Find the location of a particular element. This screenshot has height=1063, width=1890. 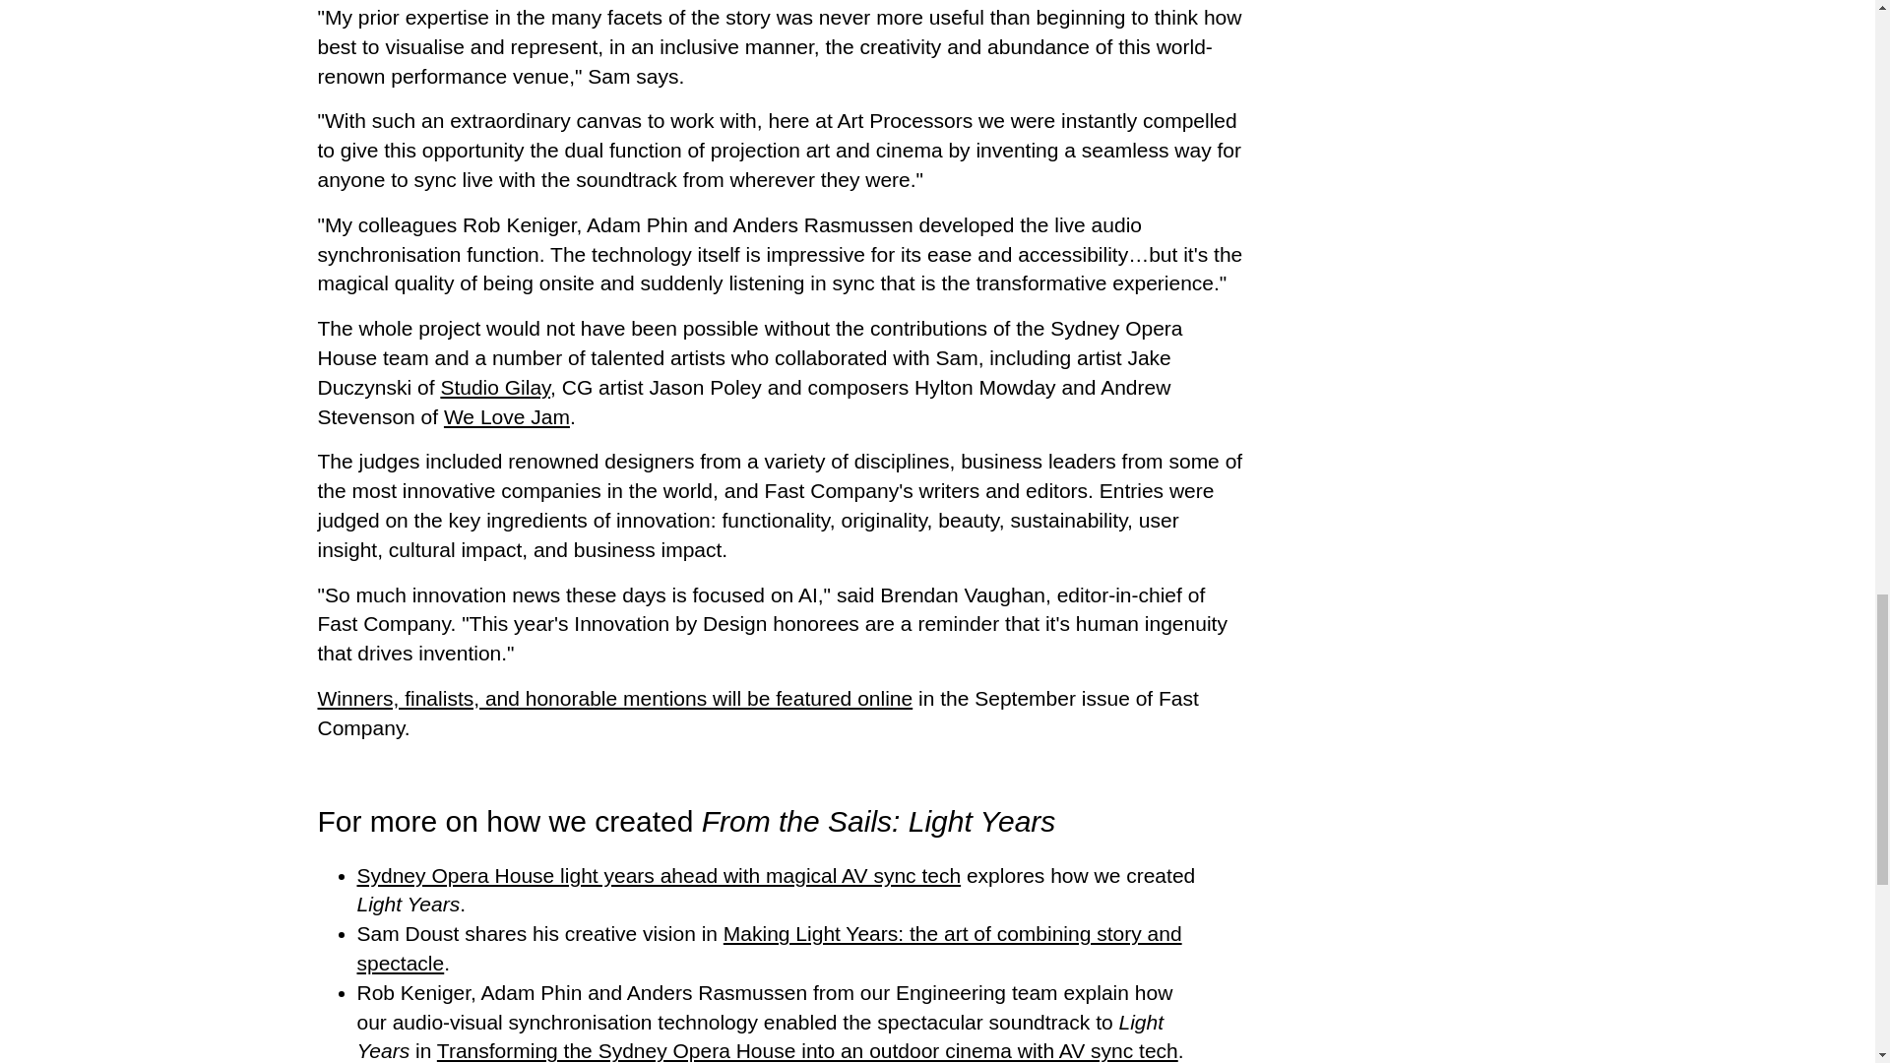

We Love Jam is located at coordinates (507, 416).